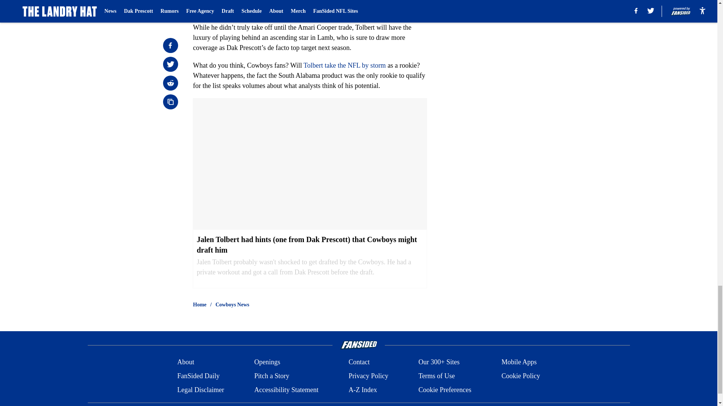 The width and height of the screenshot is (723, 406). I want to click on Tolbert take the NFL by storm, so click(345, 65).